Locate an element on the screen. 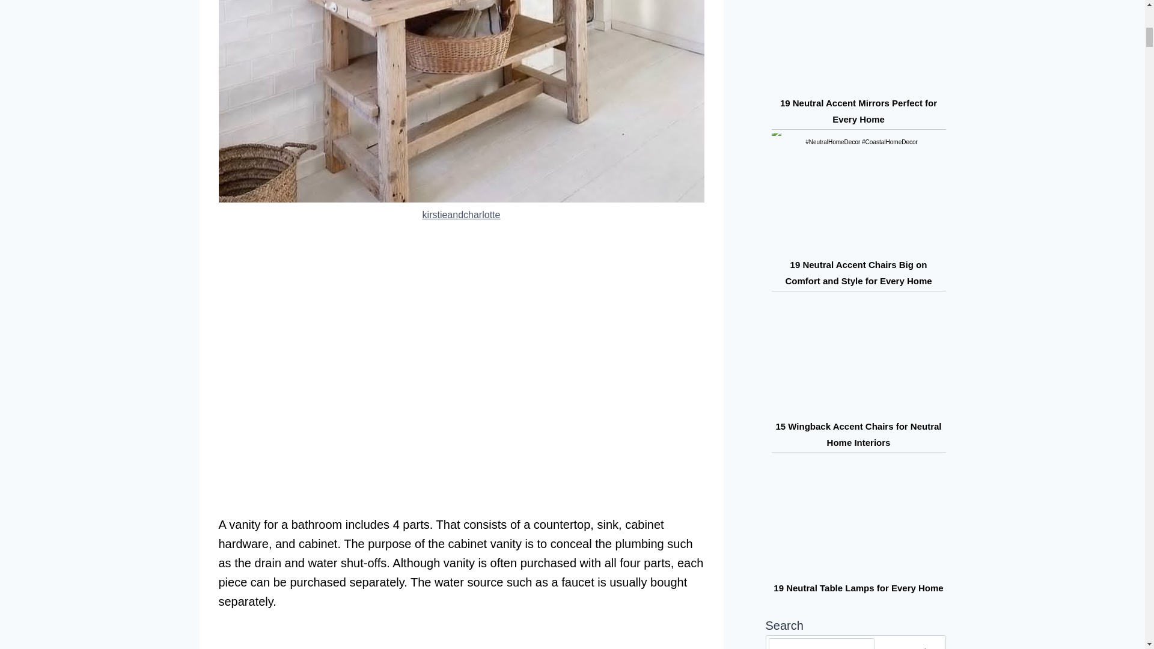  19 Neutral Accent Mirrors Perfect for Every Home is located at coordinates (858, 111).